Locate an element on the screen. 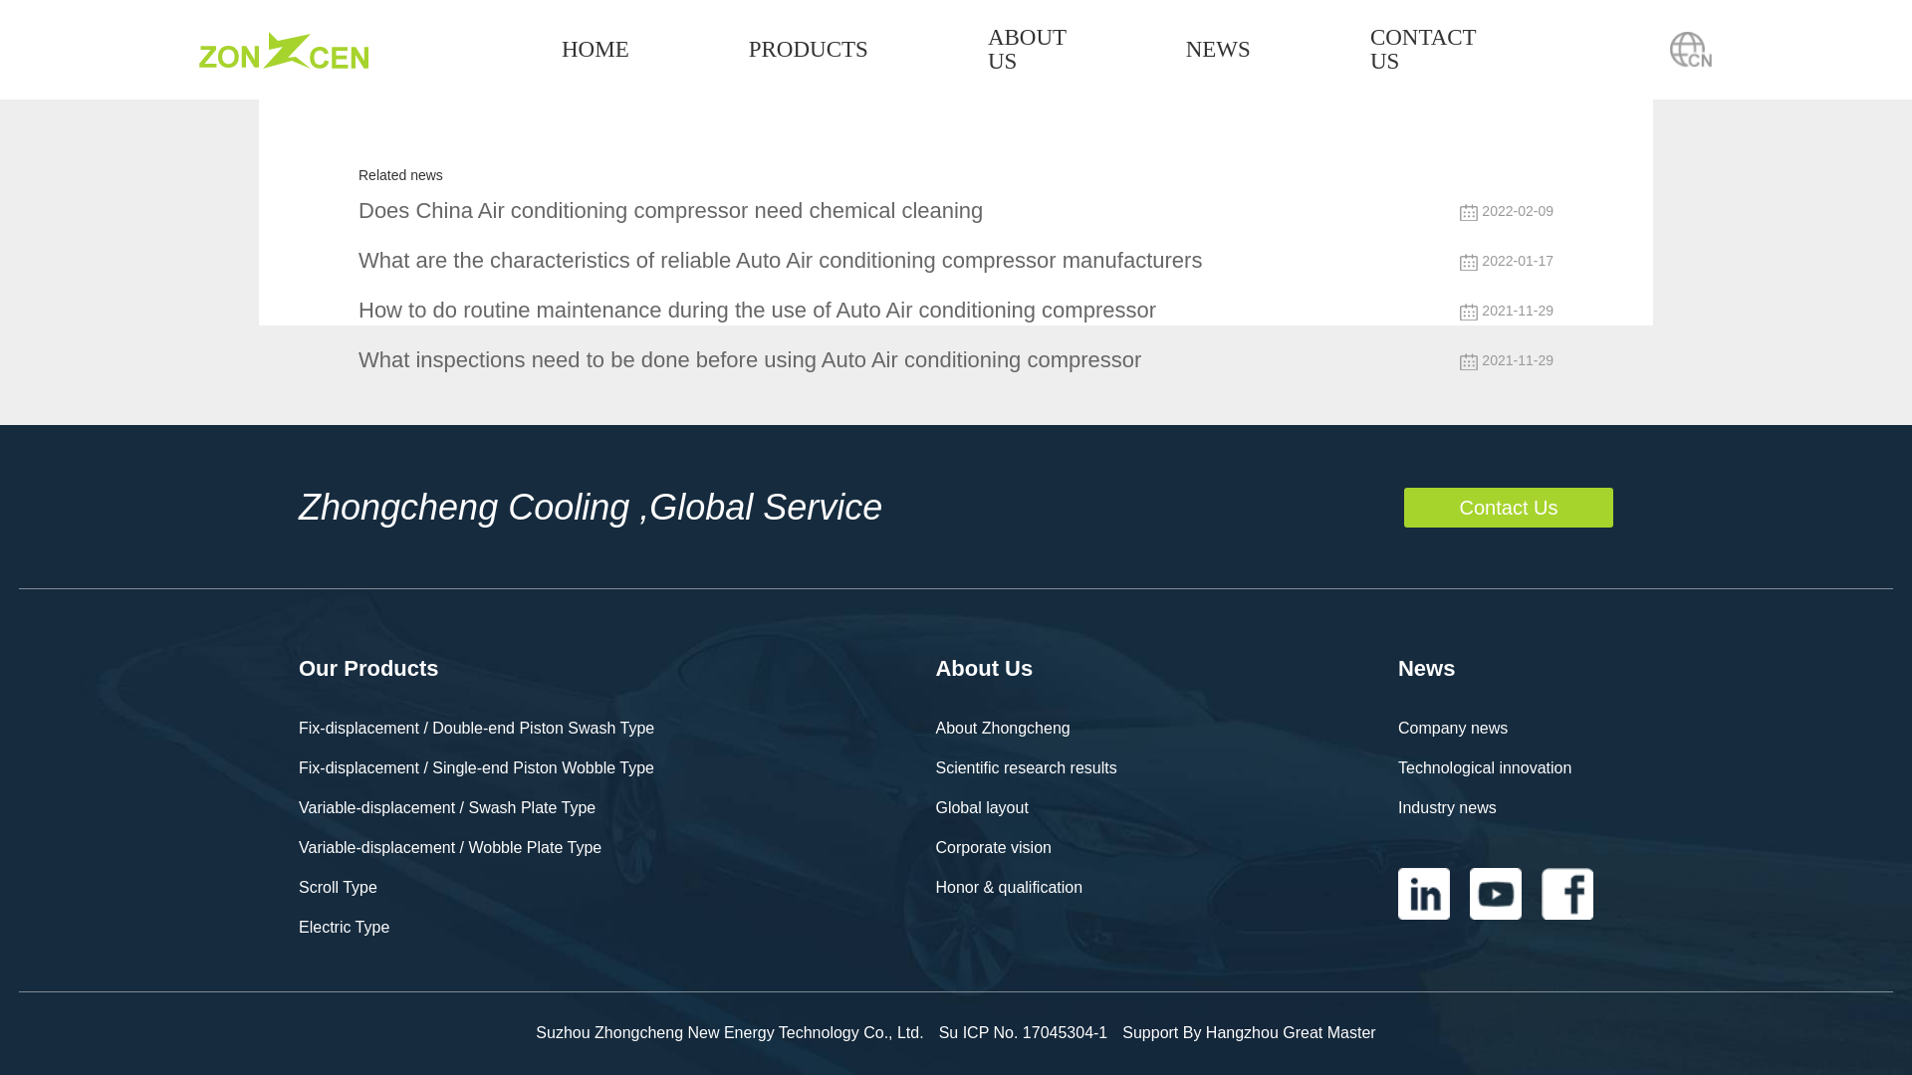 The image size is (1912, 1075). Scientific research results is located at coordinates (1026, 767).